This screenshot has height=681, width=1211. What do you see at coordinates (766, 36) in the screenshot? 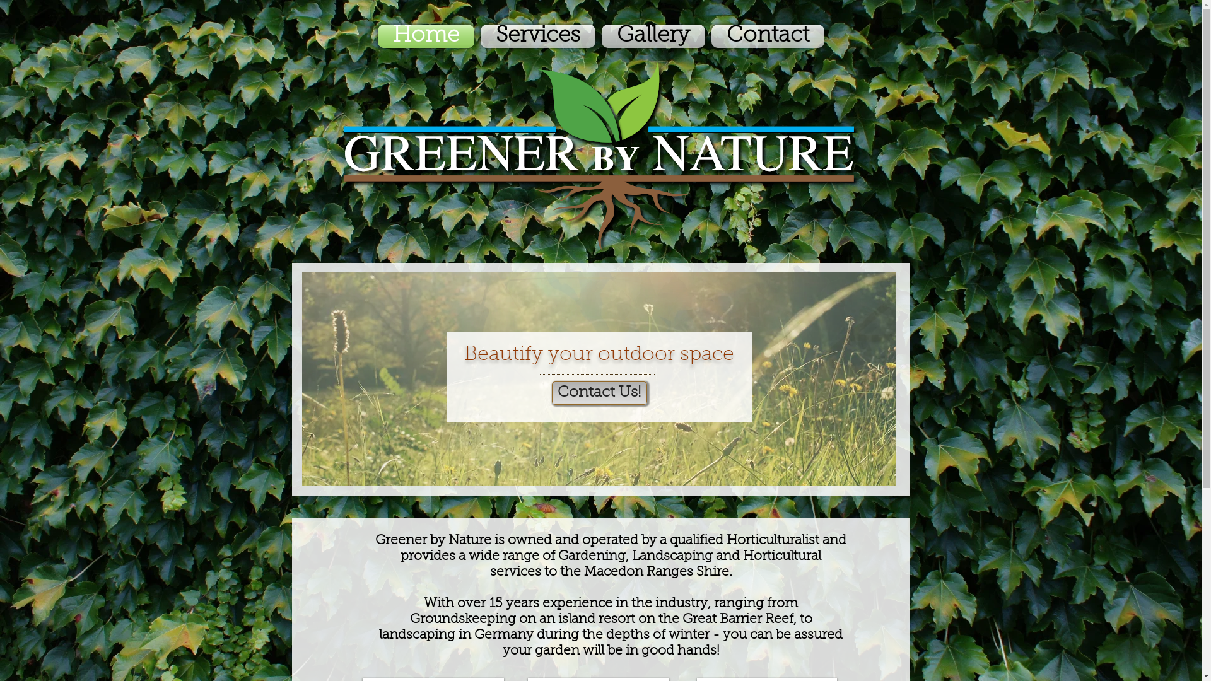
I see `Contact` at bounding box center [766, 36].